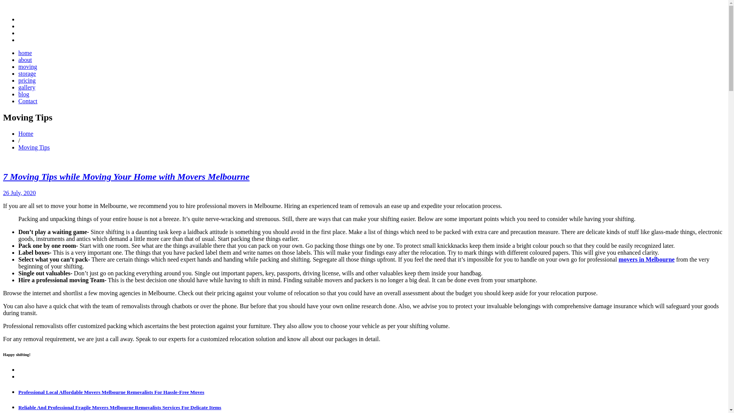 Image resolution: width=734 pixels, height=413 pixels. I want to click on movers in Melbourne, so click(646, 259).